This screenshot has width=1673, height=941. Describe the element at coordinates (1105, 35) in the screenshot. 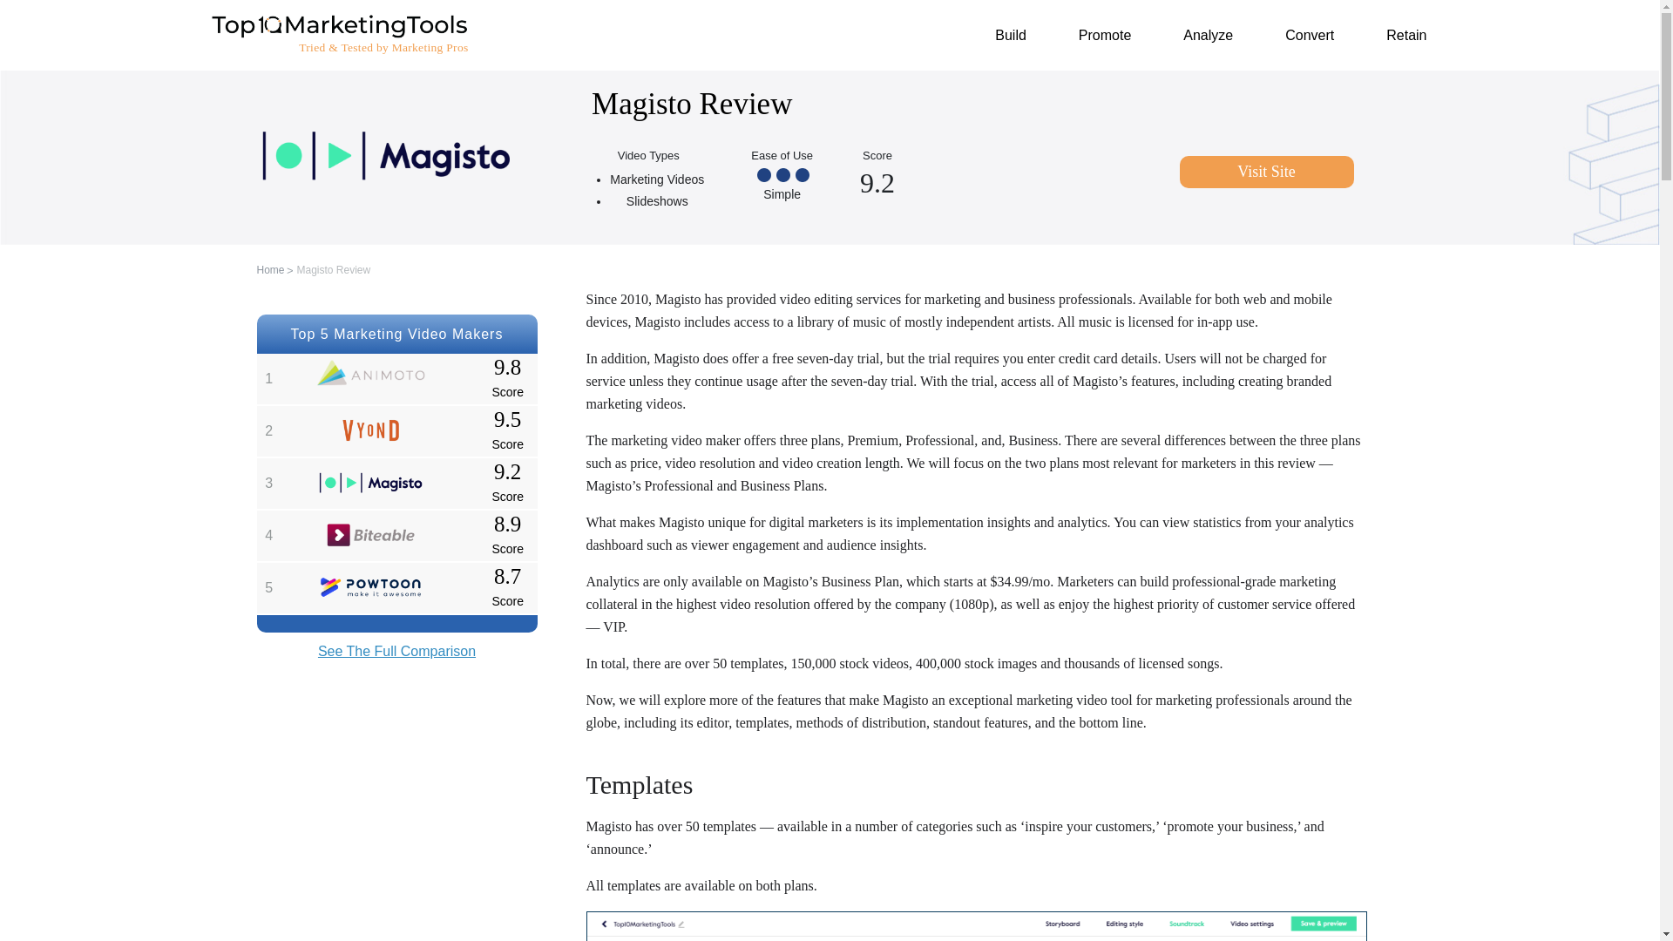

I see `Promote` at that location.